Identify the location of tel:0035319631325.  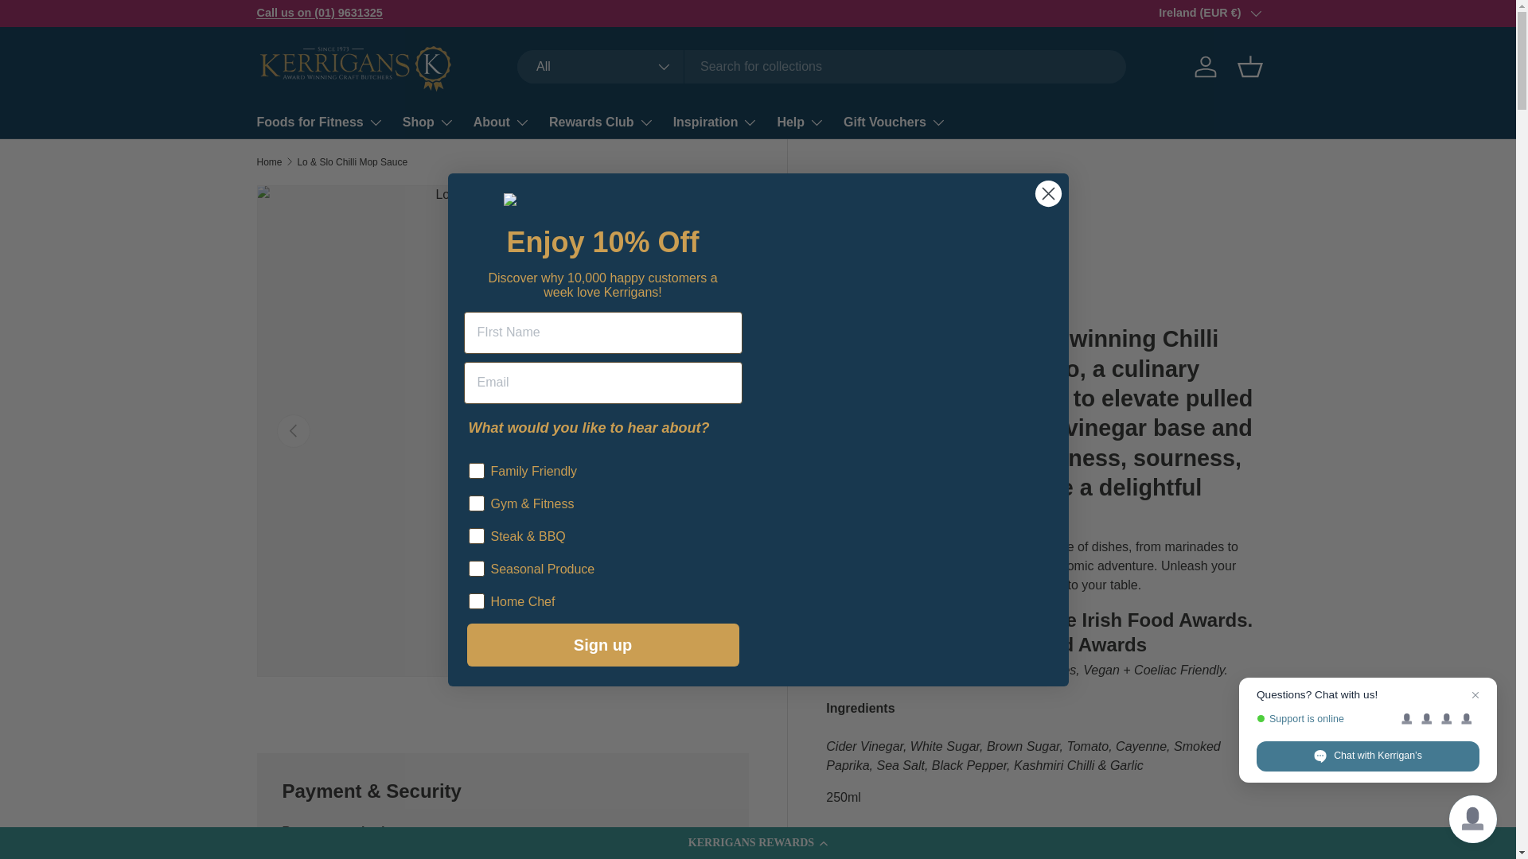
(319, 12).